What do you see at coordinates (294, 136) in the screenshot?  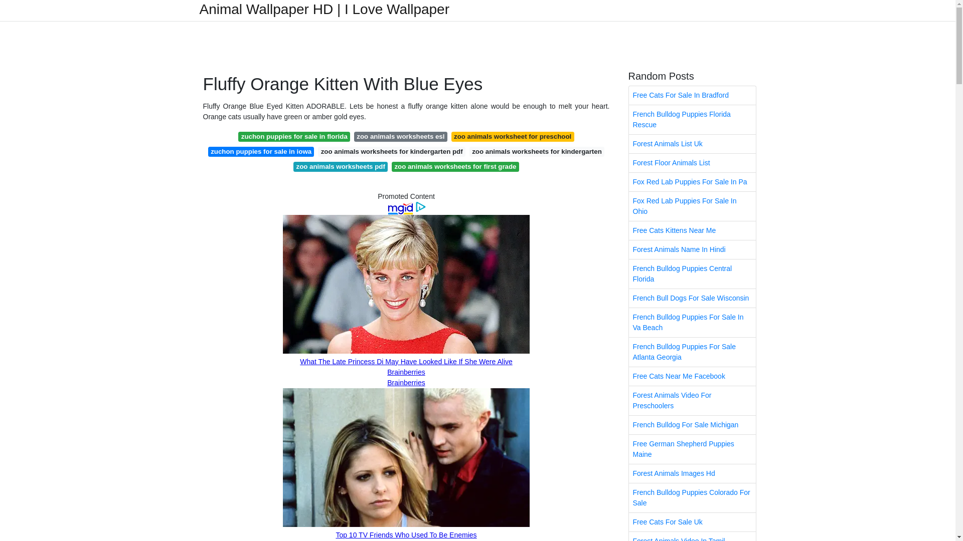 I see `zuchon puppies for sale in florida` at bounding box center [294, 136].